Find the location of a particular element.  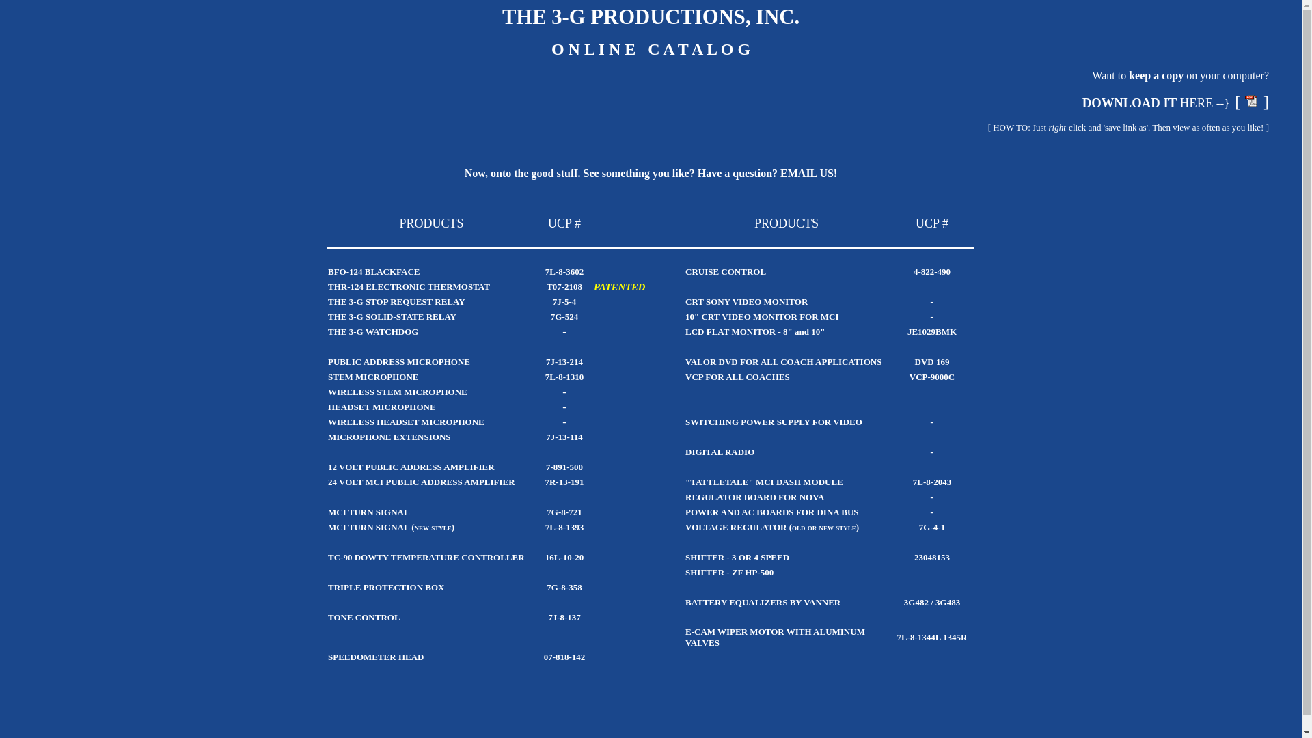

24 VOLT MCI PUBLIC ADDRESS is located at coordinates (395, 482).